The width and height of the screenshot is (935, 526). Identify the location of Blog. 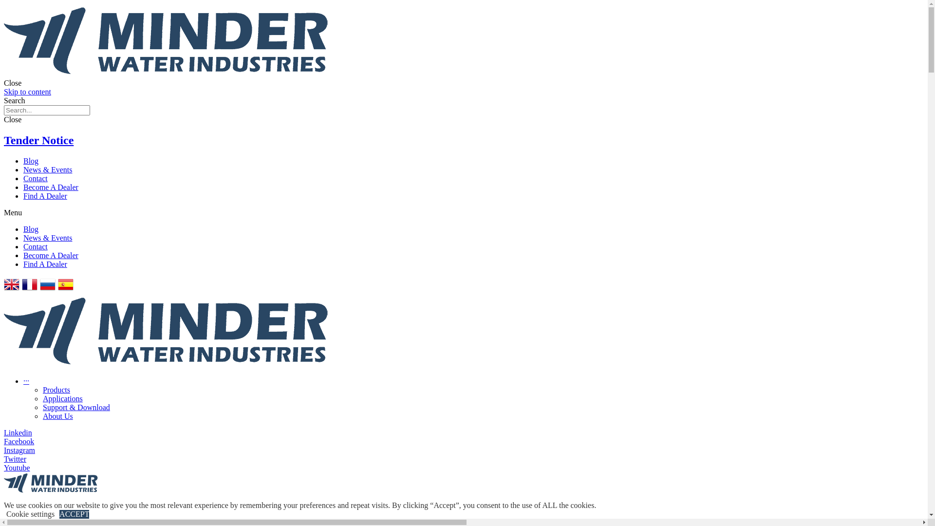
(31, 229).